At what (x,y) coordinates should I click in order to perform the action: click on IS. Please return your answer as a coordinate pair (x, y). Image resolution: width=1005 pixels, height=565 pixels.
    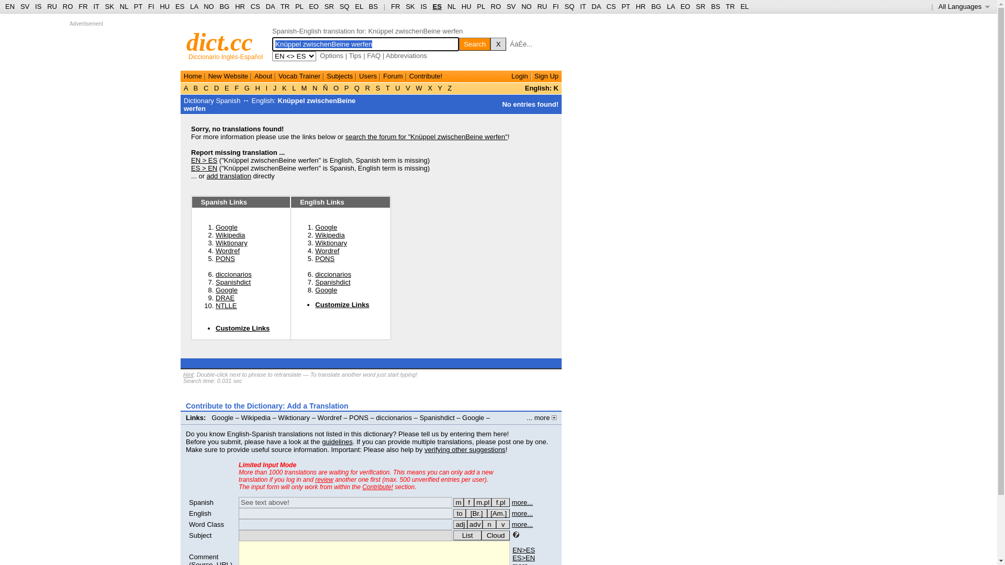
    Looking at the image, I should click on (38, 6).